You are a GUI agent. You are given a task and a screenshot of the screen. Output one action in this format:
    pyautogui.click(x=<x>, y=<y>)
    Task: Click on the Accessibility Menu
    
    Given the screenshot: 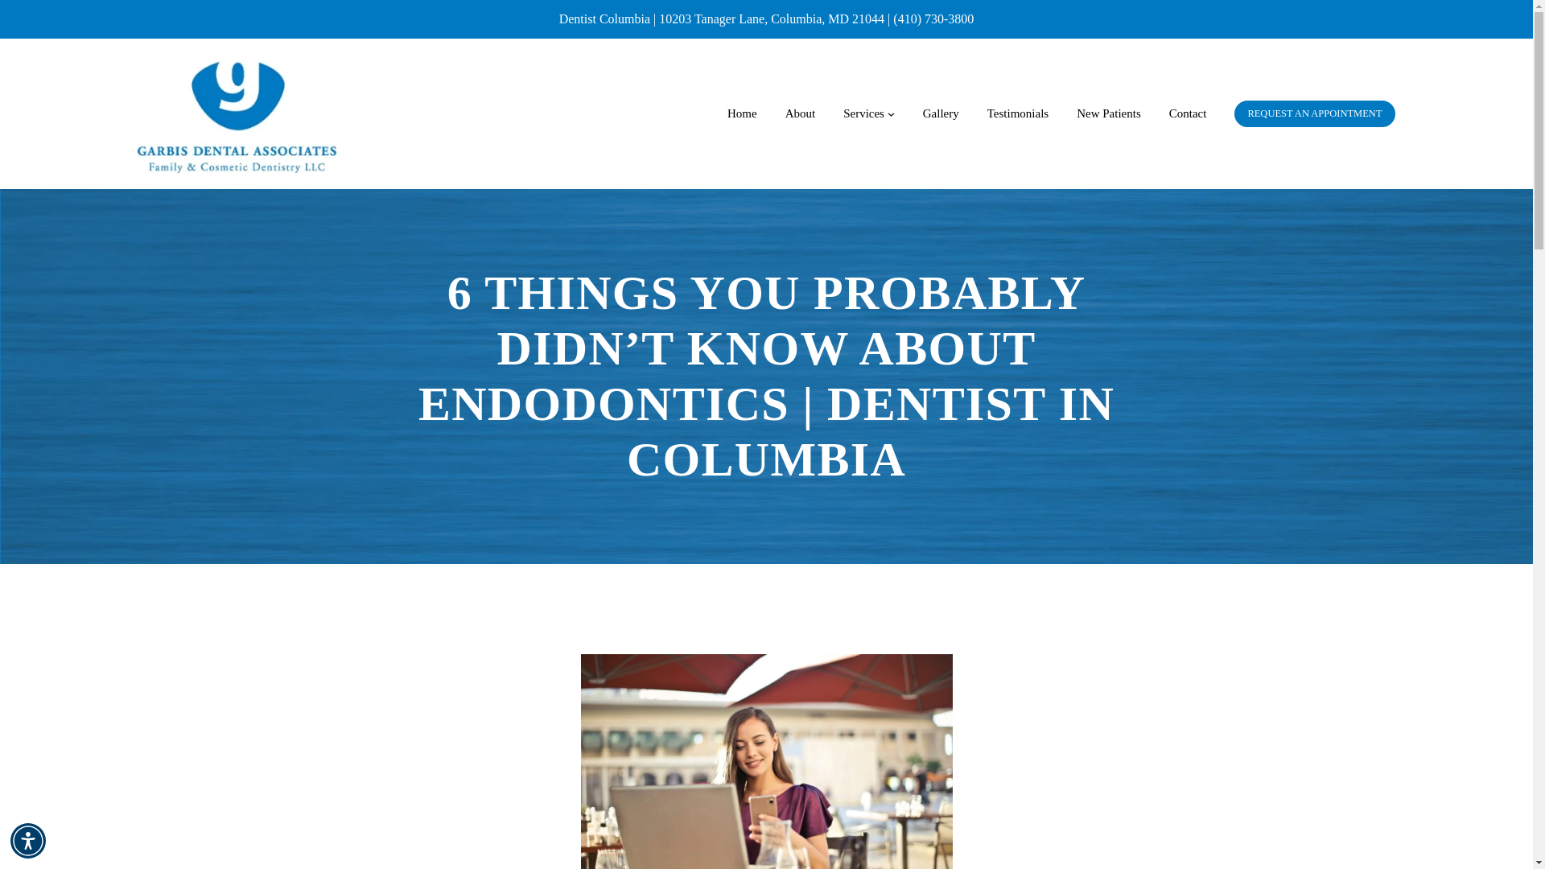 What is the action you would take?
    pyautogui.click(x=28, y=840)
    